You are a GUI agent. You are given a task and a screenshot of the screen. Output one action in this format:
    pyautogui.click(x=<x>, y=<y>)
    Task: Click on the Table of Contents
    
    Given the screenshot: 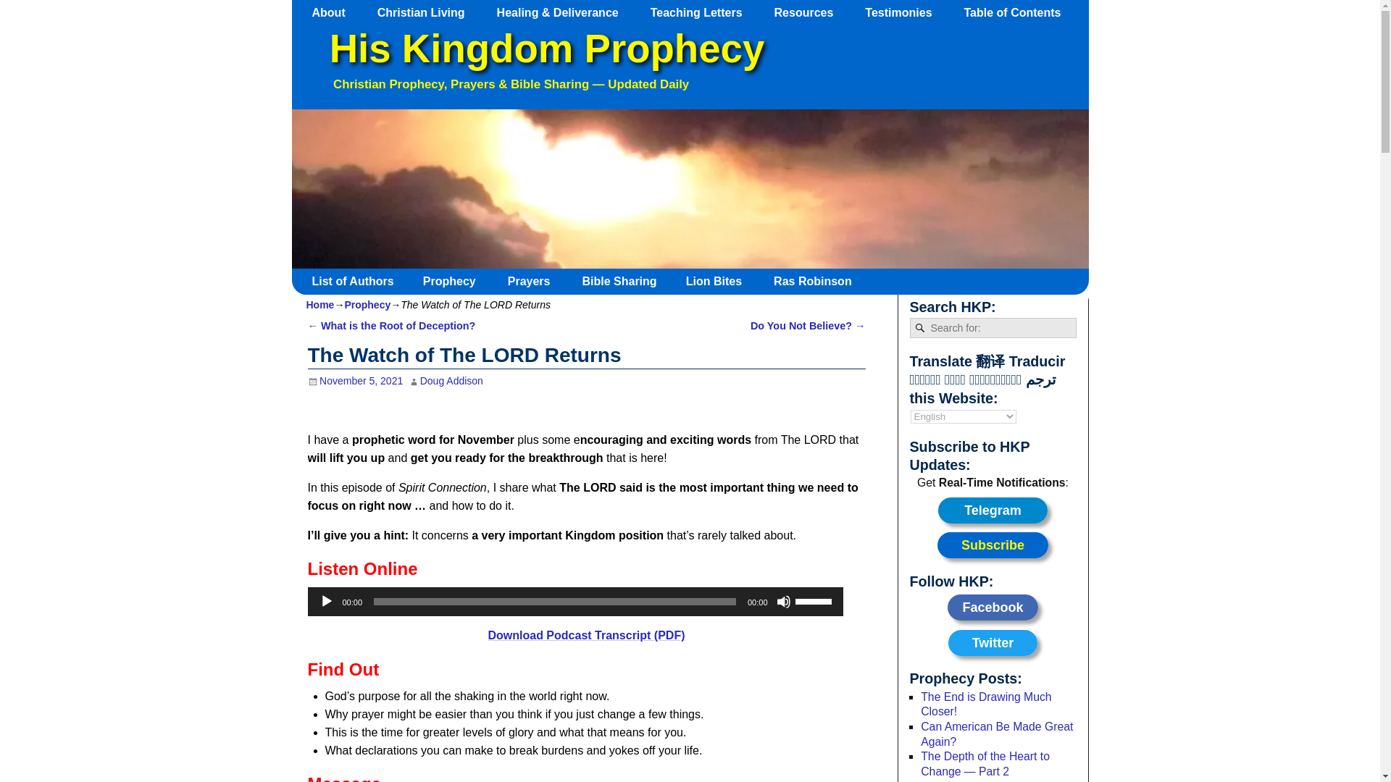 What is the action you would take?
    pyautogui.click(x=1019, y=12)
    